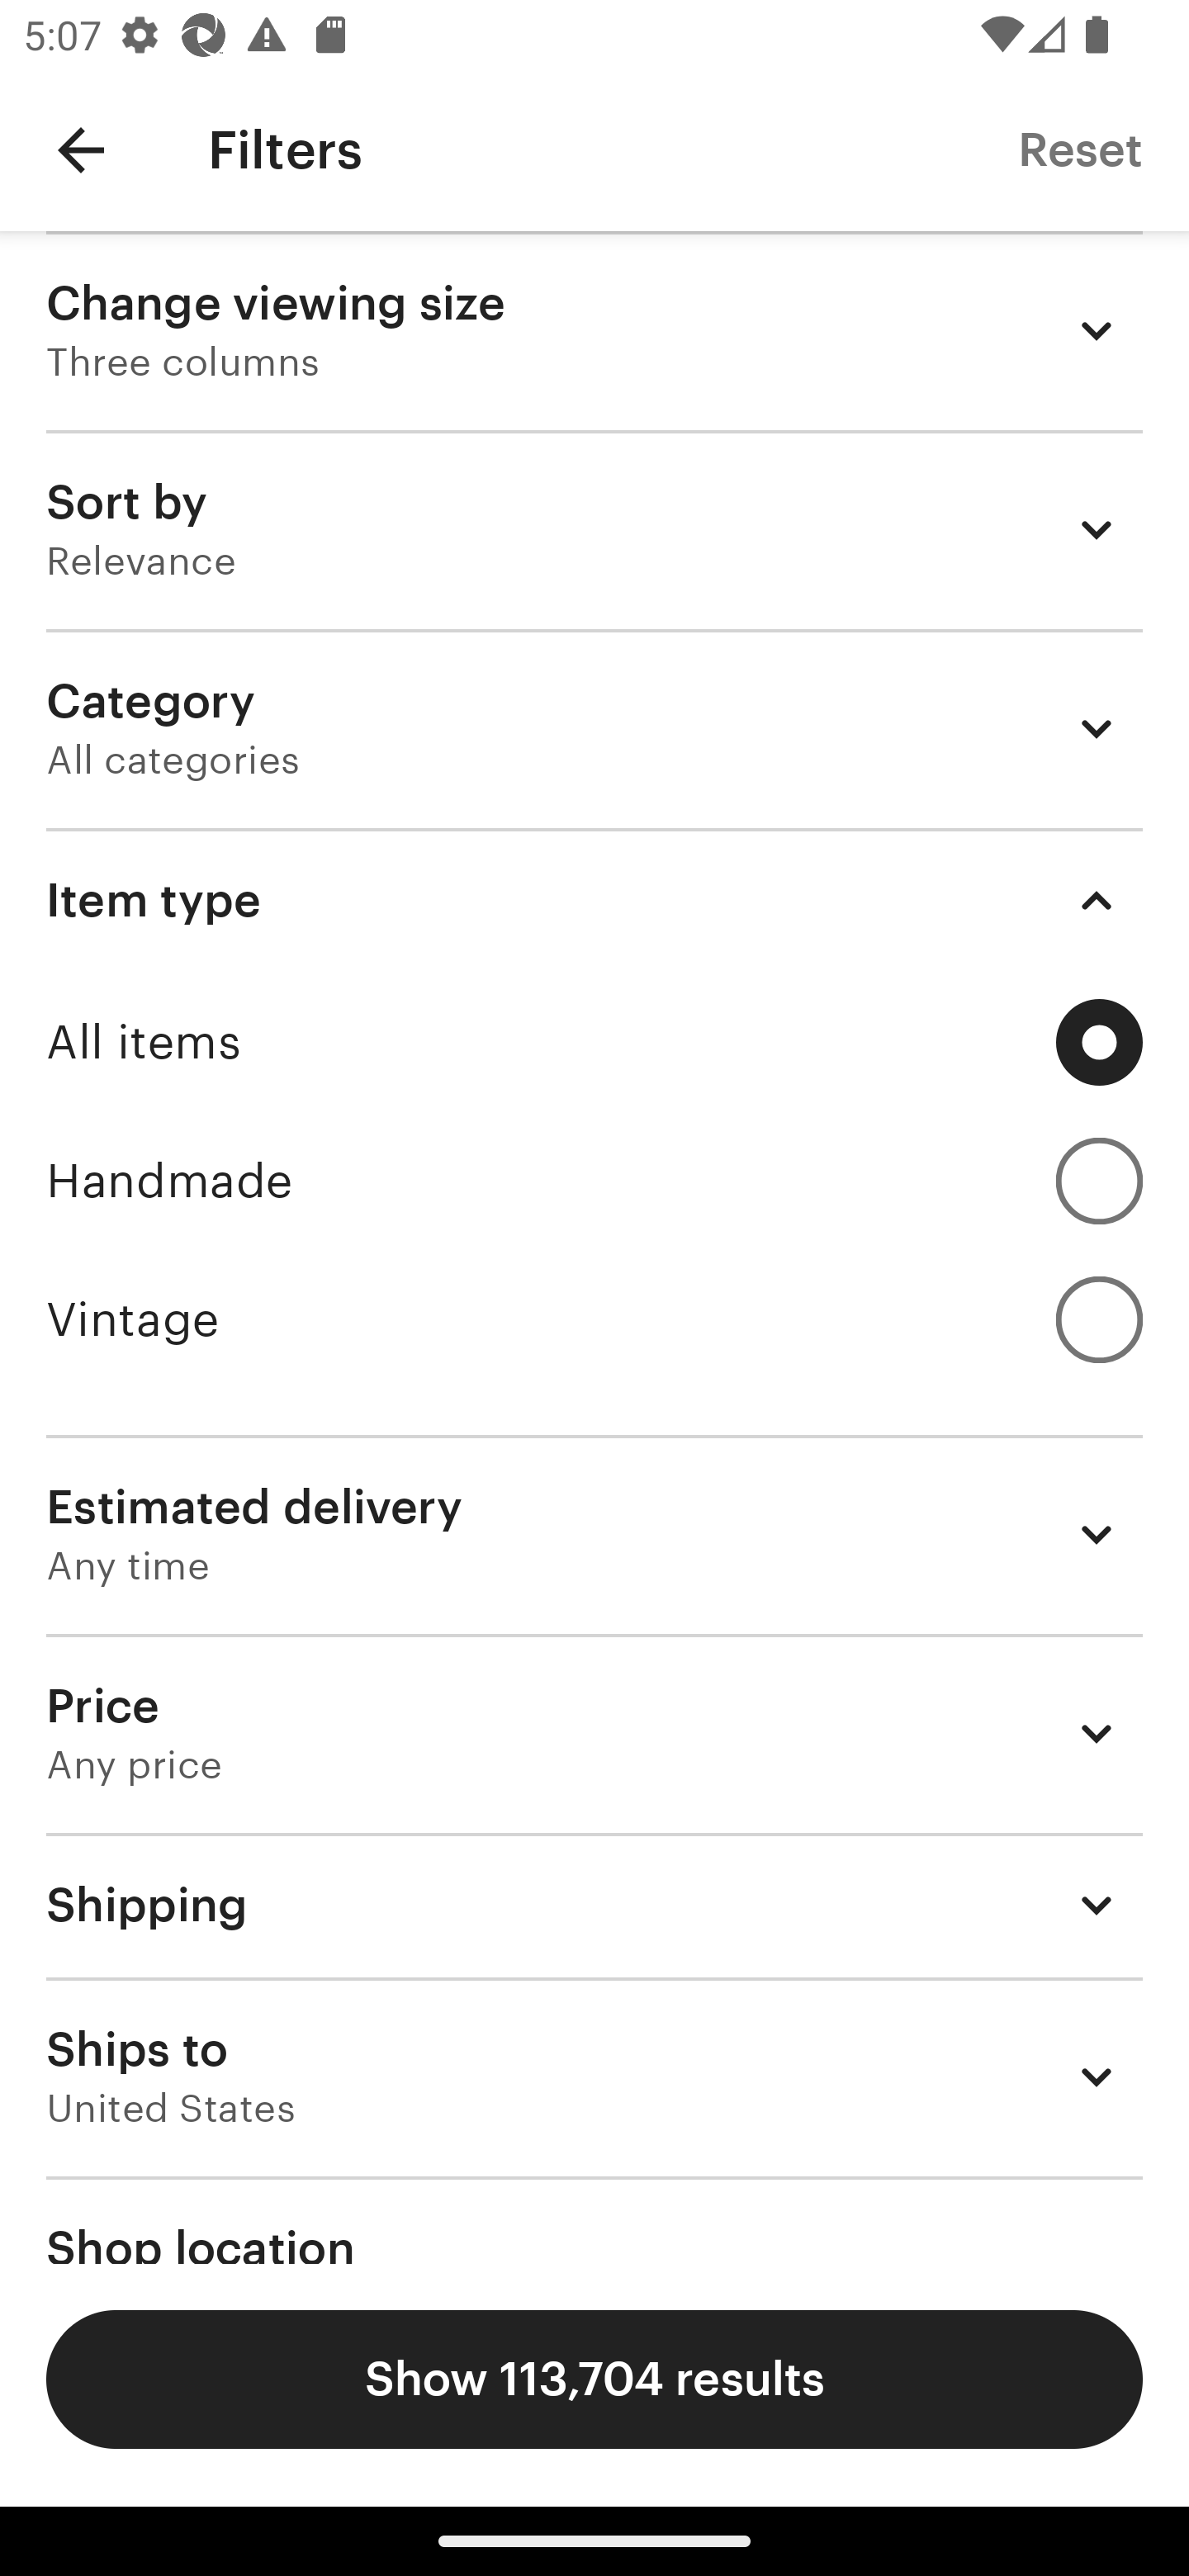 The width and height of the screenshot is (1189, 2576). Describe the element at coordinates (594, 1906) in the screenshot. I see `Shipping` at that location.